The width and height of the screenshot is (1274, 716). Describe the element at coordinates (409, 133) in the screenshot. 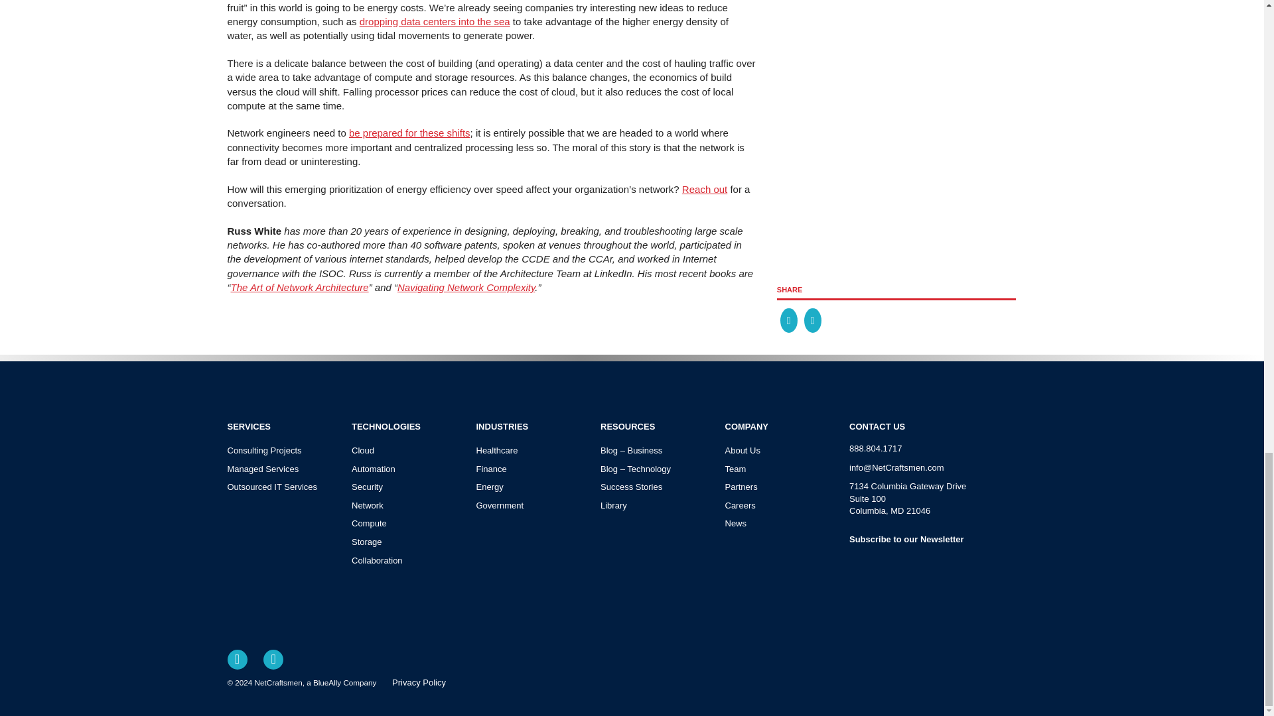

I see `be prepared for these shifts` at that location.